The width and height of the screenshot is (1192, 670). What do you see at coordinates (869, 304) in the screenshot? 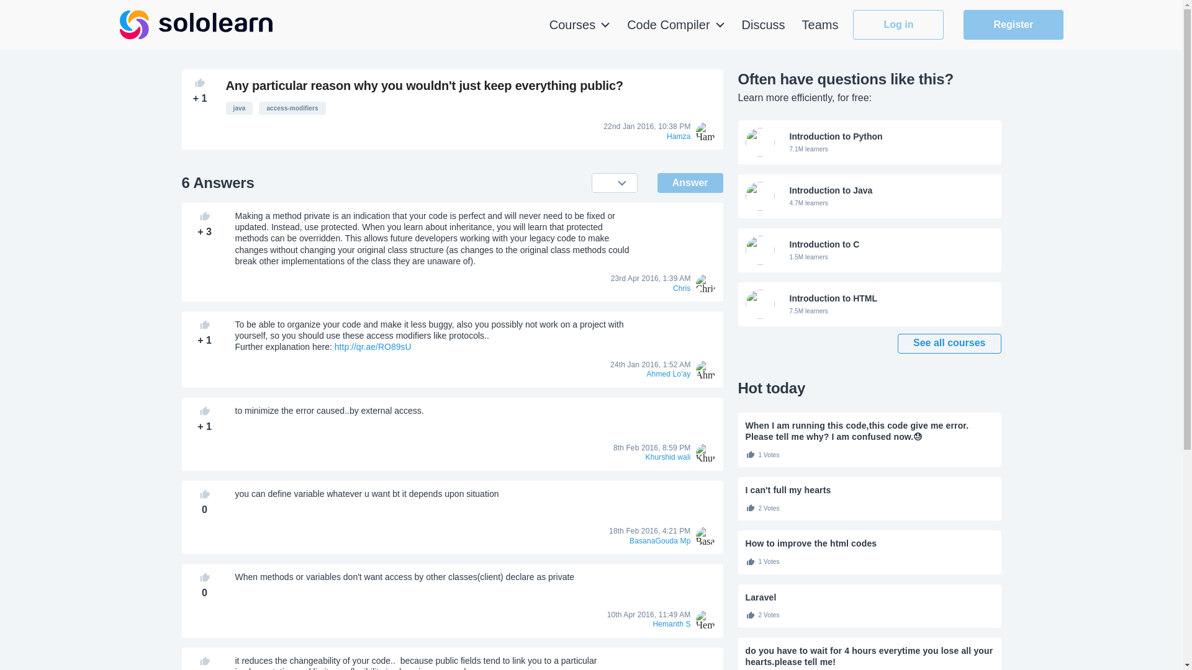
I see `Introduction to Java` at bounding box center [869, 304].